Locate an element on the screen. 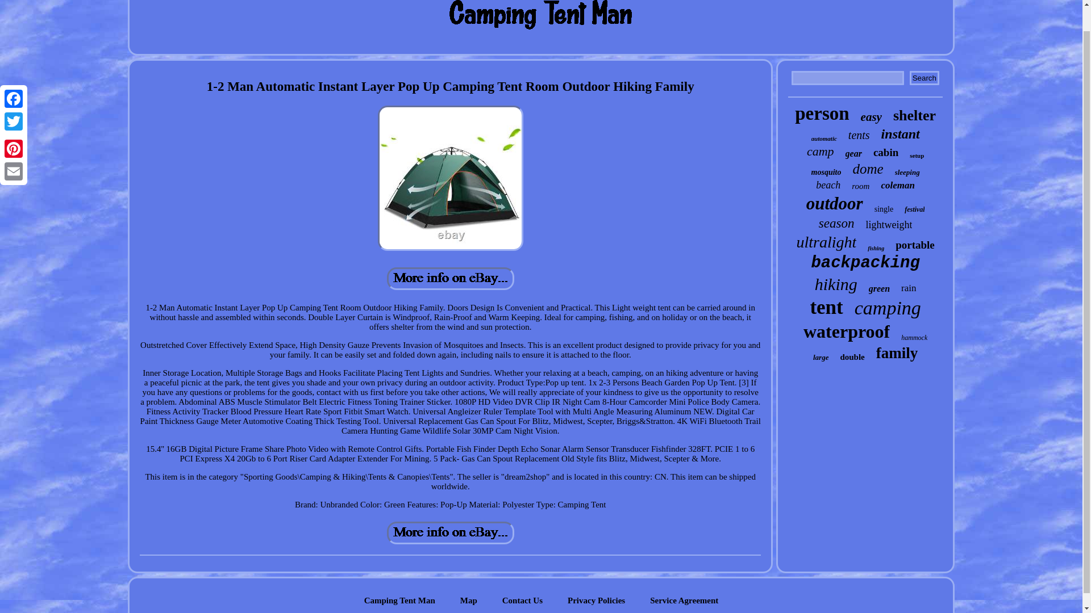 Image resolution: width=1091 pixels, height=613 pixels. fishing is located at coordinates (875, 248).